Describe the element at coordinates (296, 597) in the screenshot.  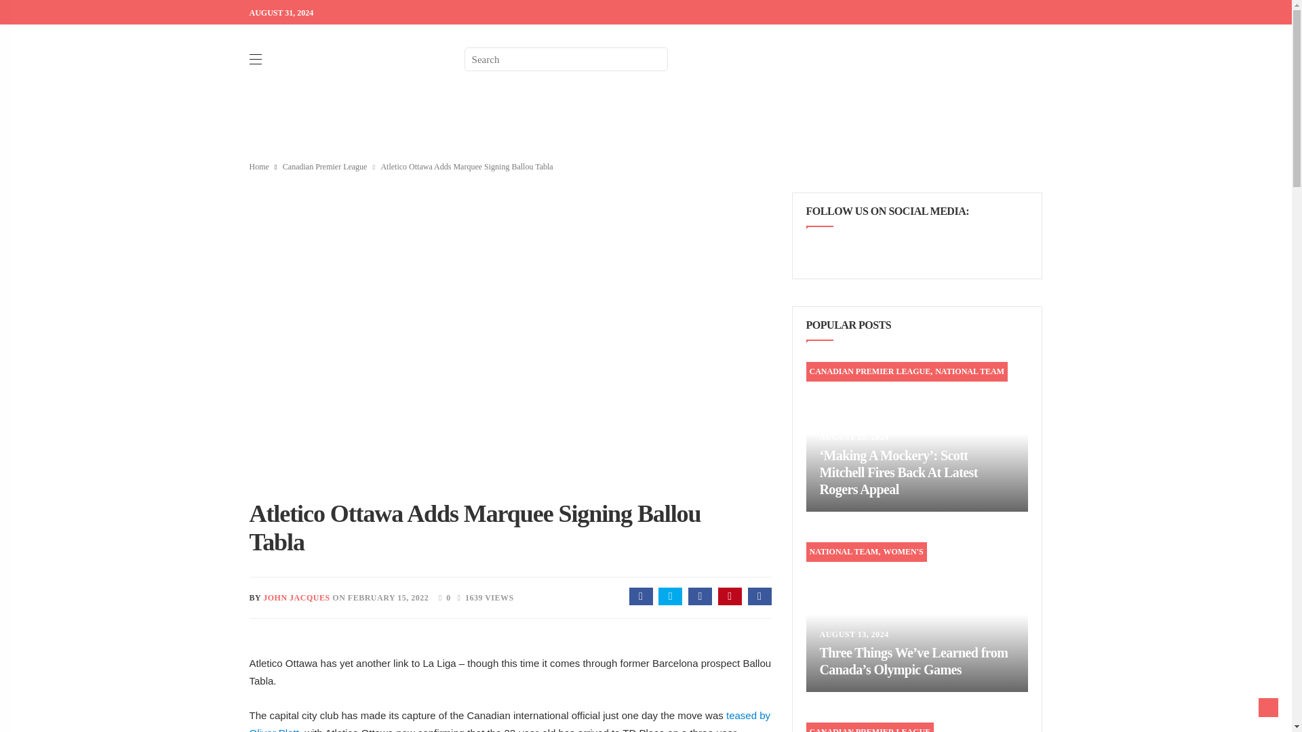
I see `JOHN JACQUES` at that location.